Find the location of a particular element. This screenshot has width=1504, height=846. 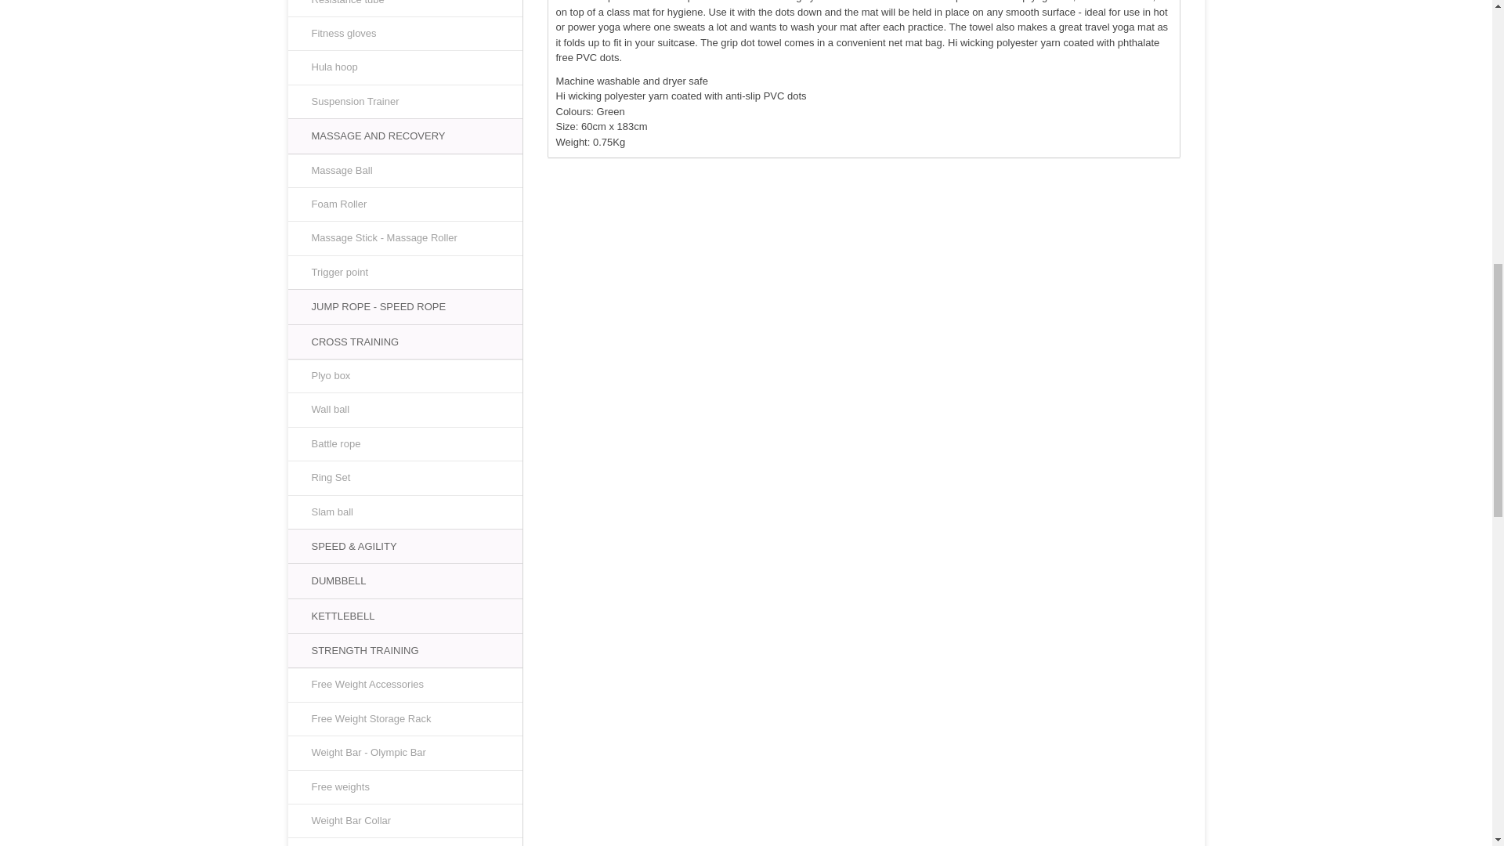

Suspension Trainer is located at coordinates (405, 102).